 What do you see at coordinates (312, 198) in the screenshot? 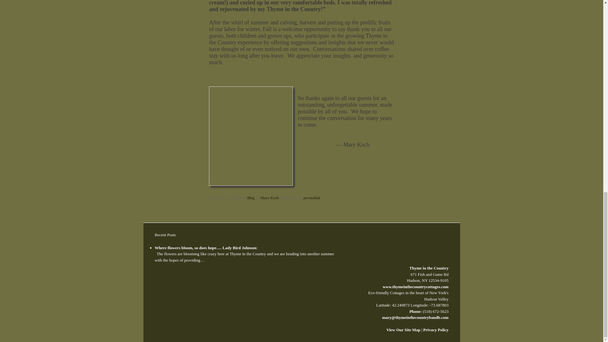
I see `Permalink to Fall Thyme Thanksgiving` at bounding box center [312, 198].